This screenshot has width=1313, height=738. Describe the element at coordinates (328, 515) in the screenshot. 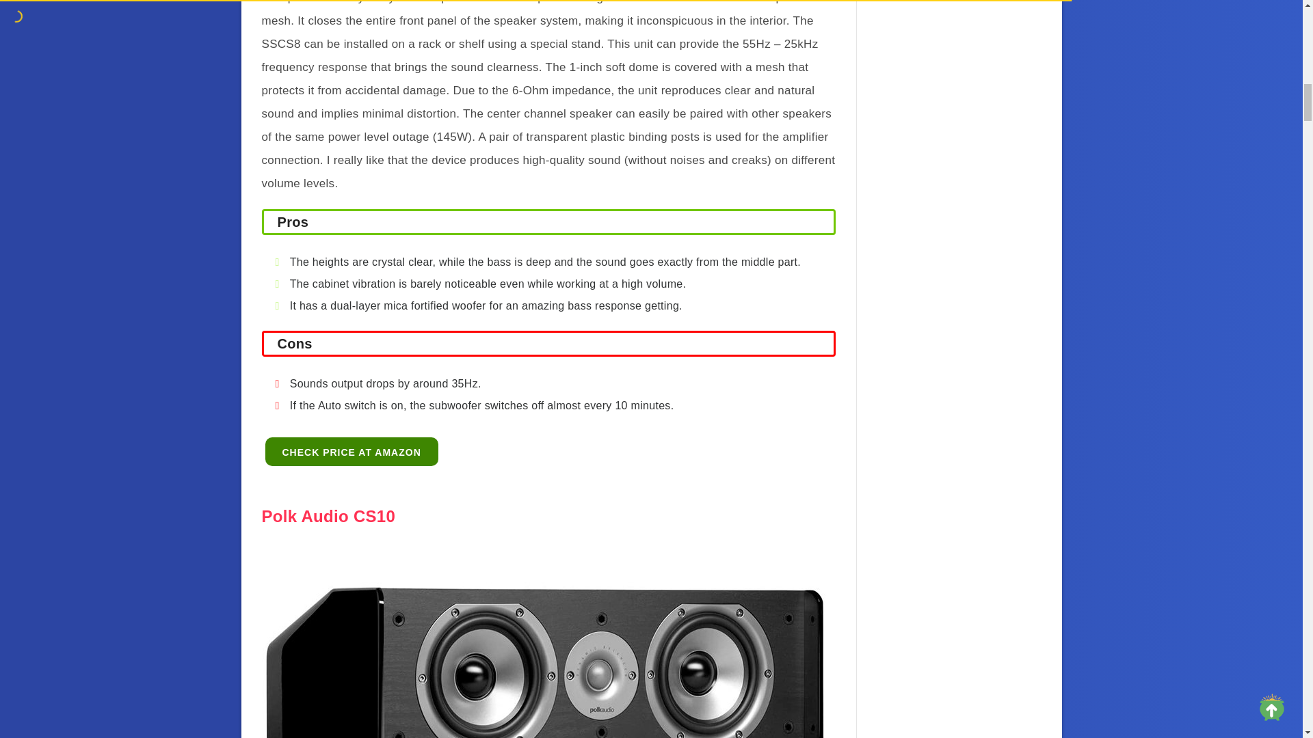

I see `Polk Audio CS10` at that location.